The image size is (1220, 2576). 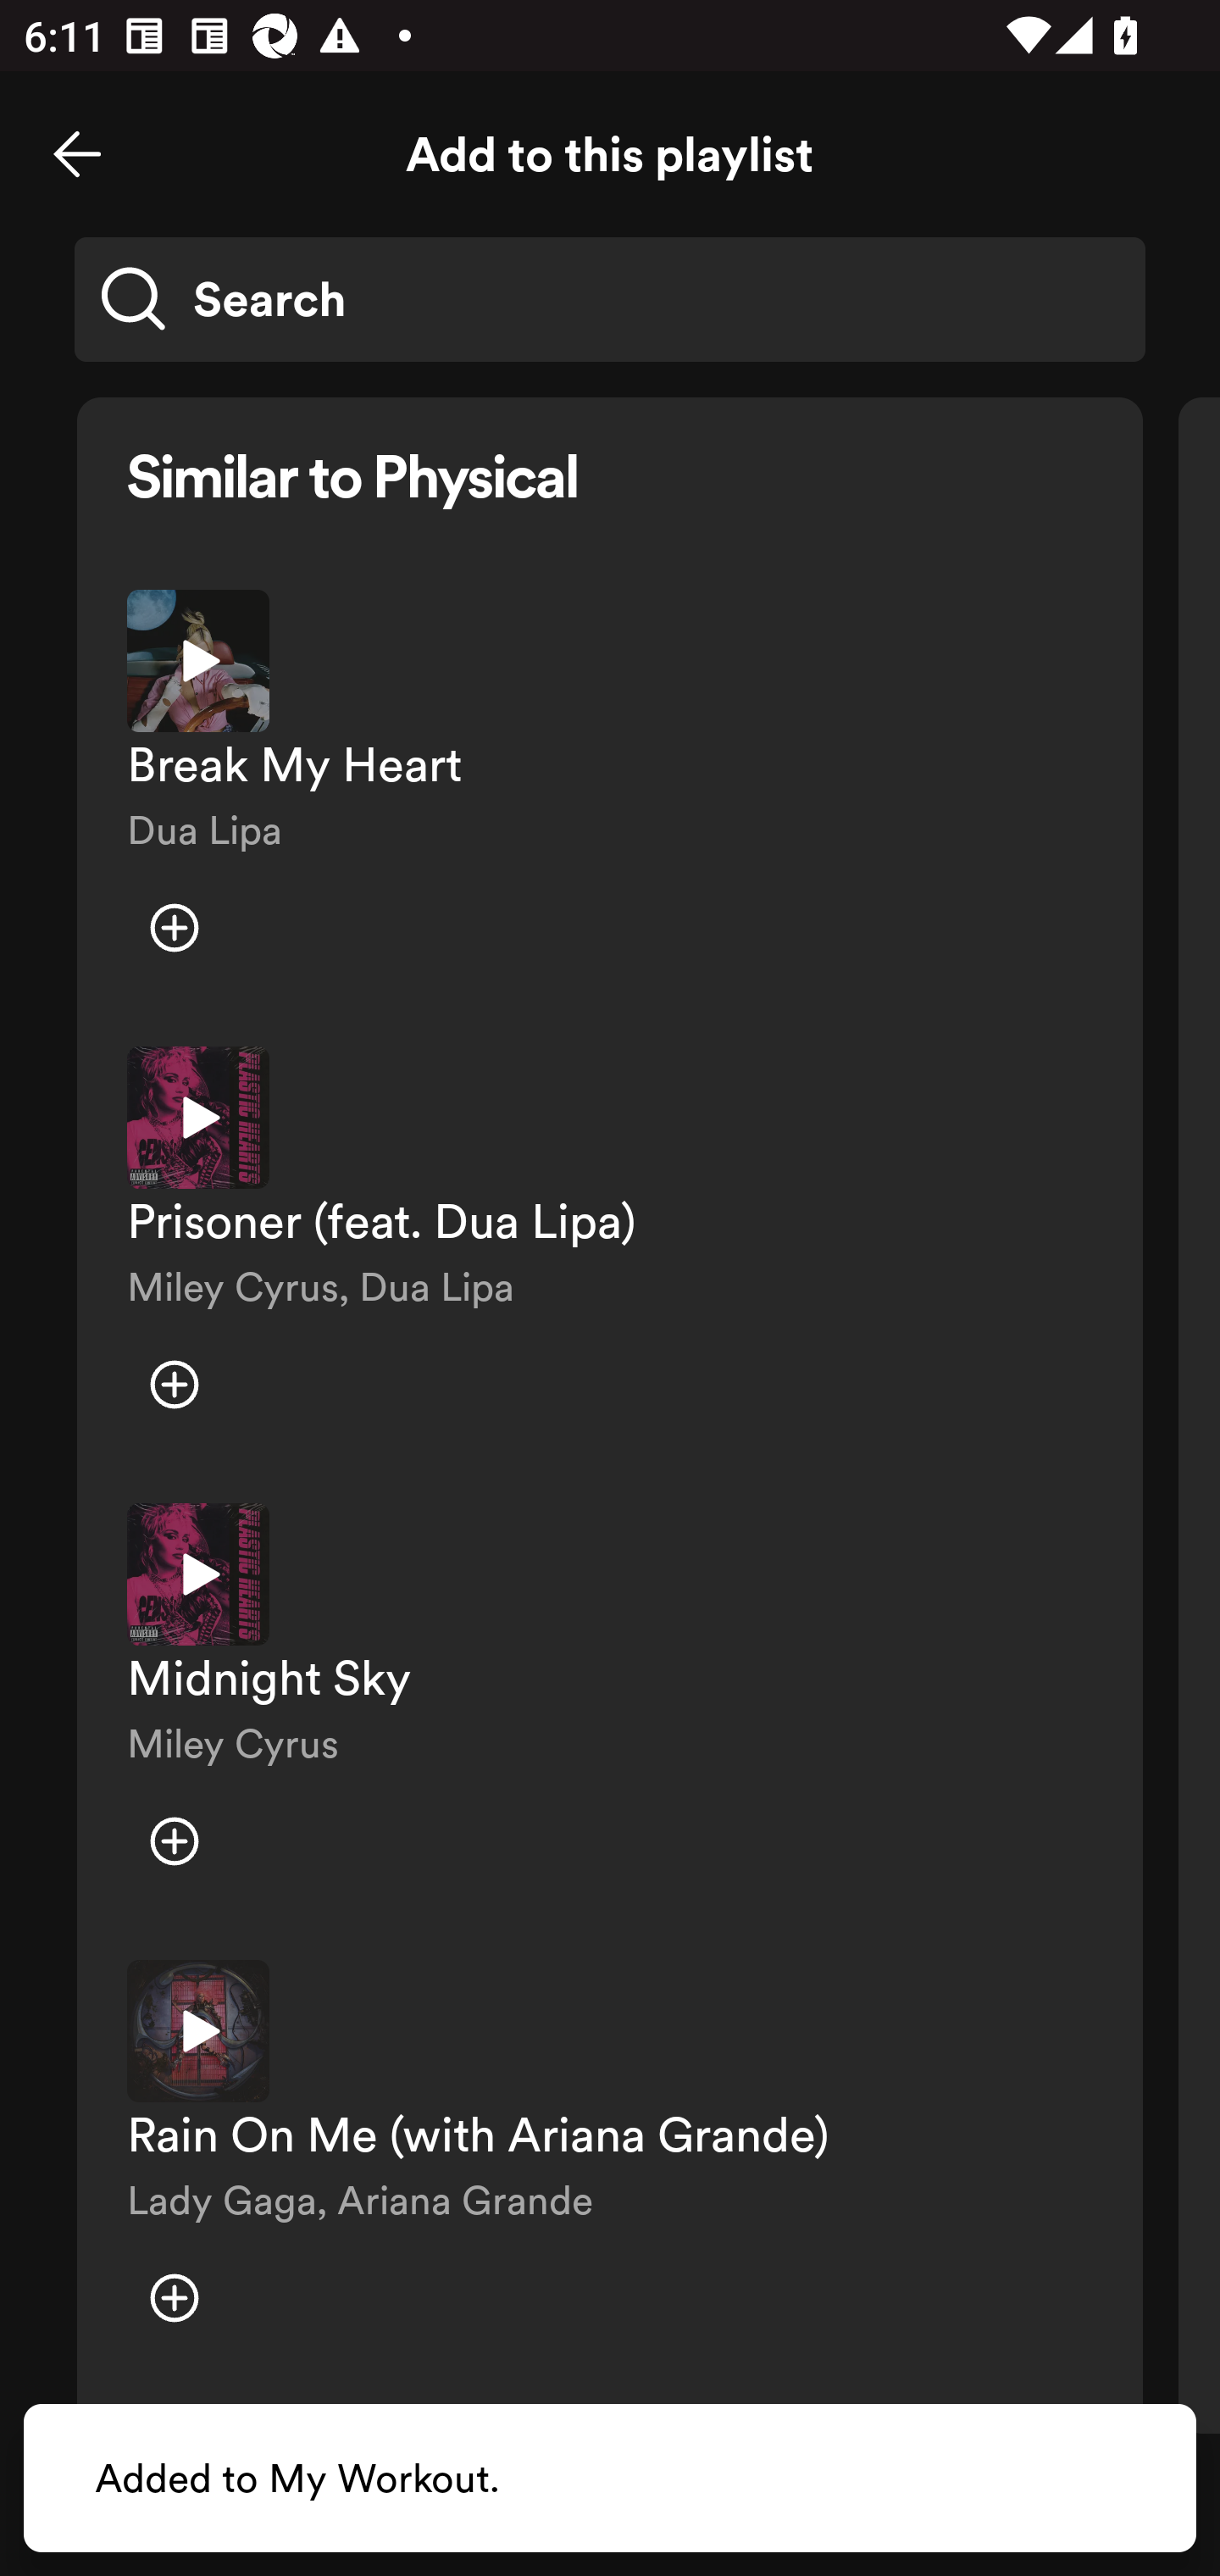 What do you see at coordinates (198, 1118) in the screenshot?
I see `Play preview` at bounding box center [198, 1118].